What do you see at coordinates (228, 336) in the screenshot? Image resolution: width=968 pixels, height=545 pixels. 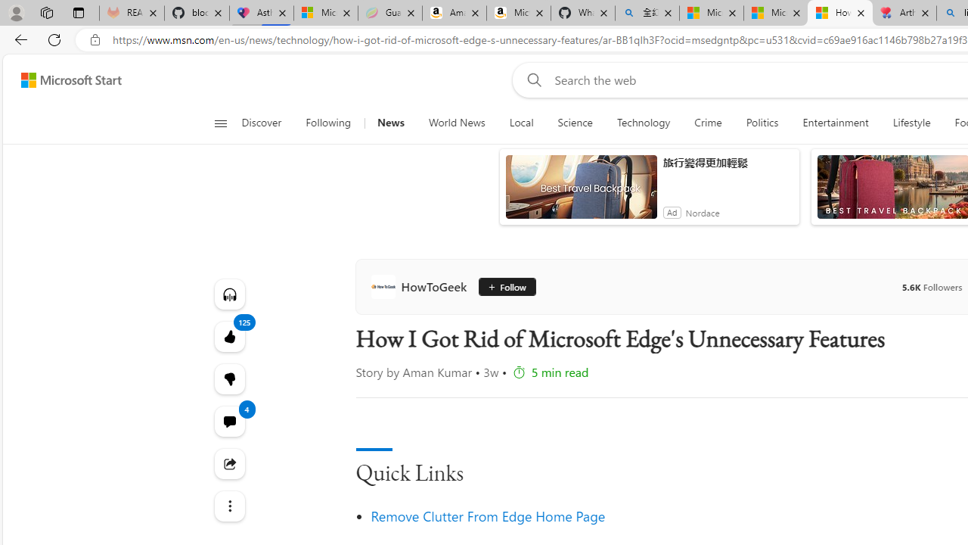 I see `125 Like` at bounding box center [228, 336].